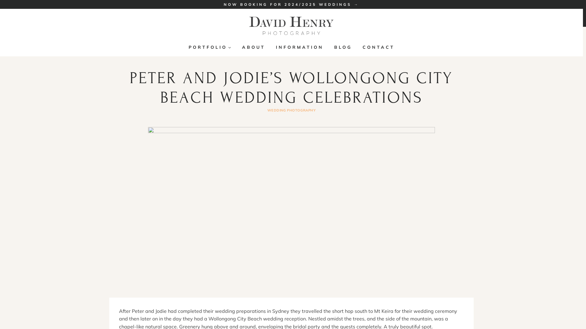  Describe the element at coordinates (253, 47) in the screenshot. I see `ABOUT` at that location.